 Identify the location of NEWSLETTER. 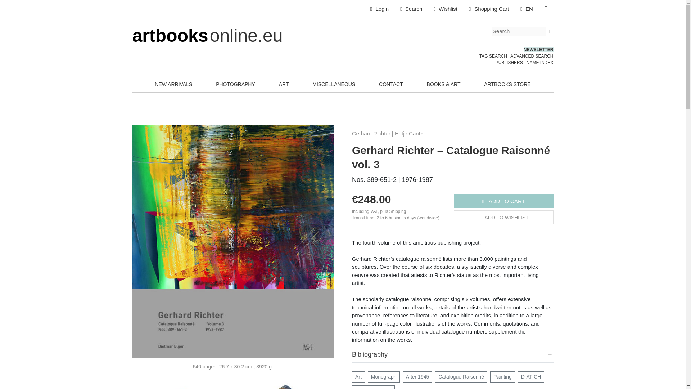
(538, 49).